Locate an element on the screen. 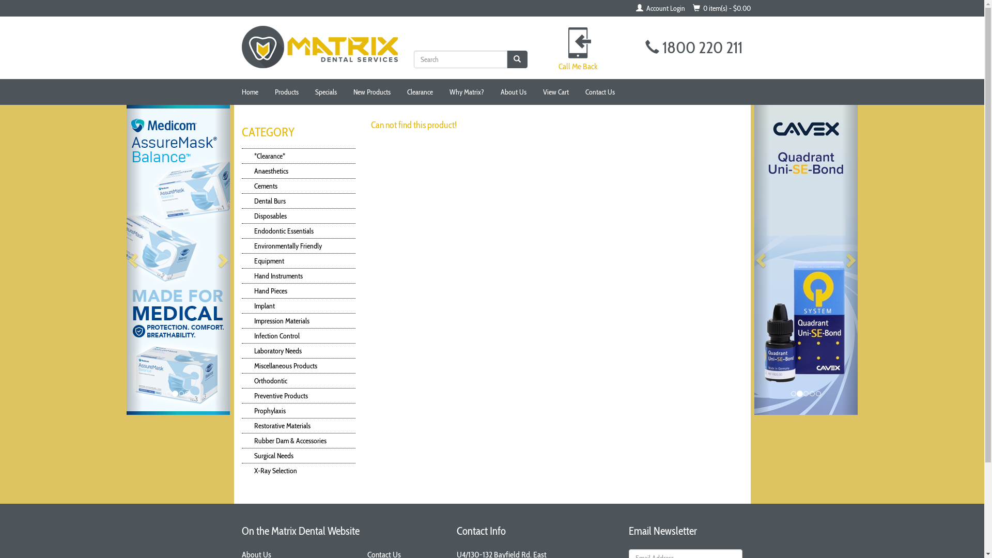  Cements is located at coordinates (300, 186).